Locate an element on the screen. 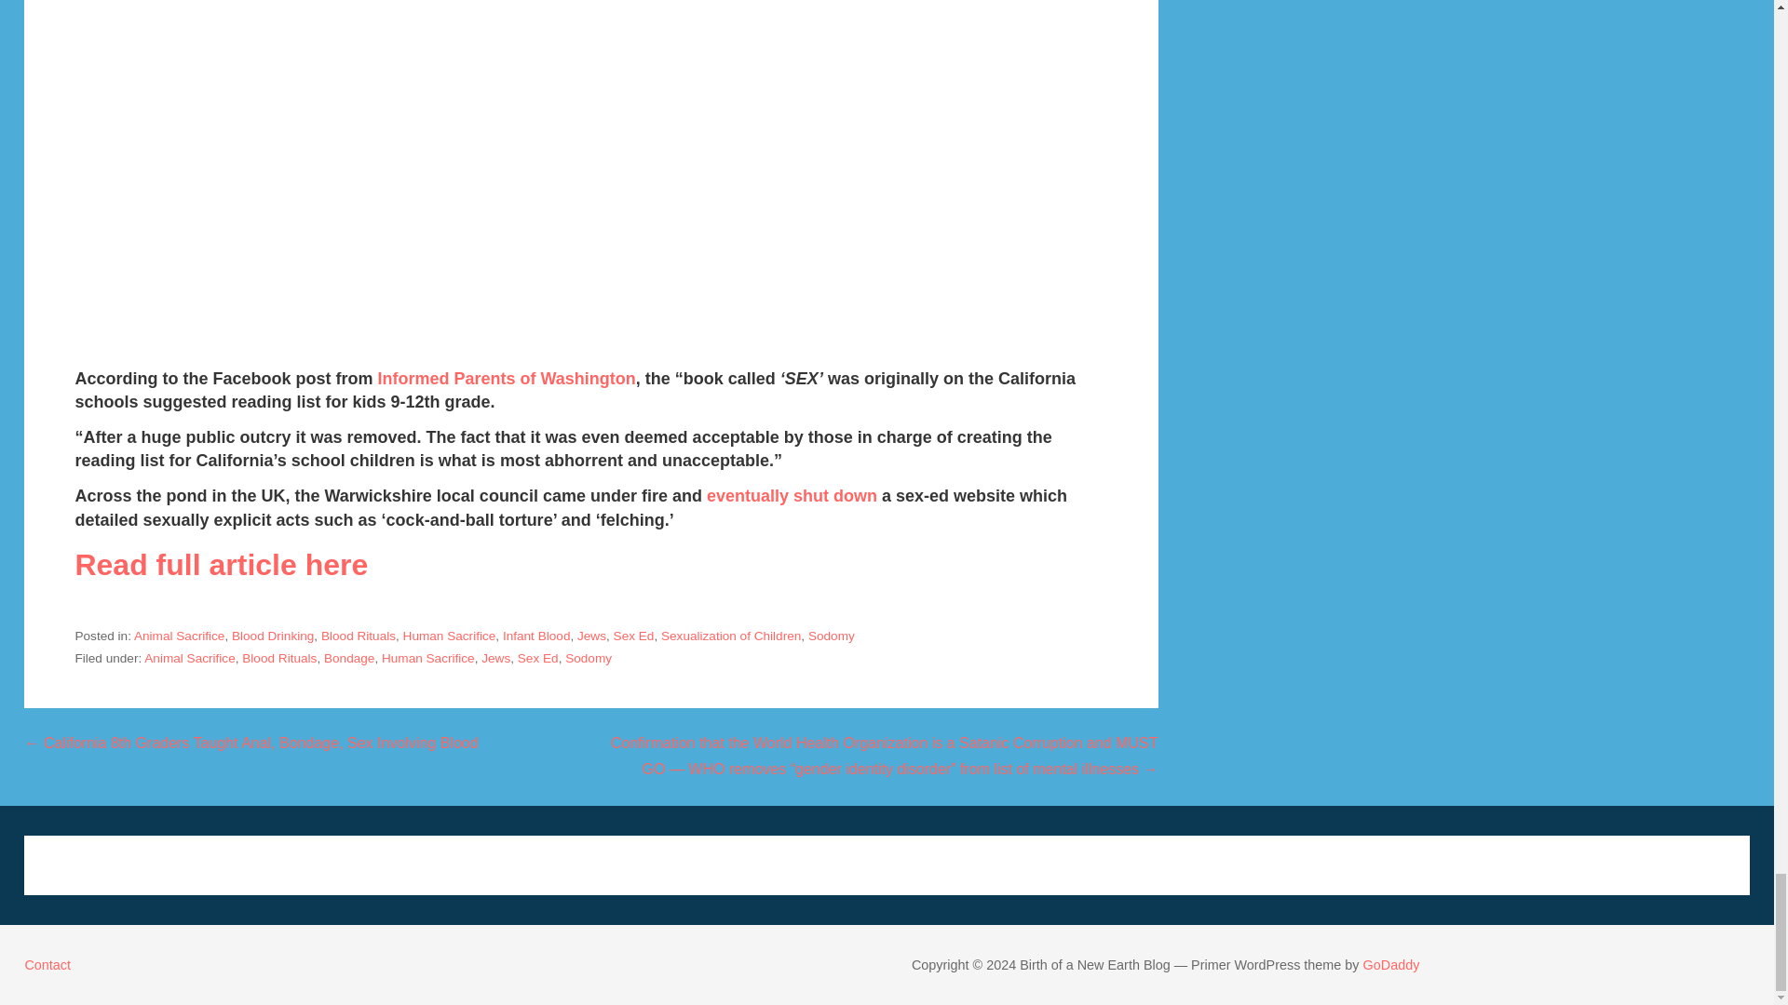 The width and height of the screenshot is (1788, 1005). Sodomy is located at coordinates (831, 636).